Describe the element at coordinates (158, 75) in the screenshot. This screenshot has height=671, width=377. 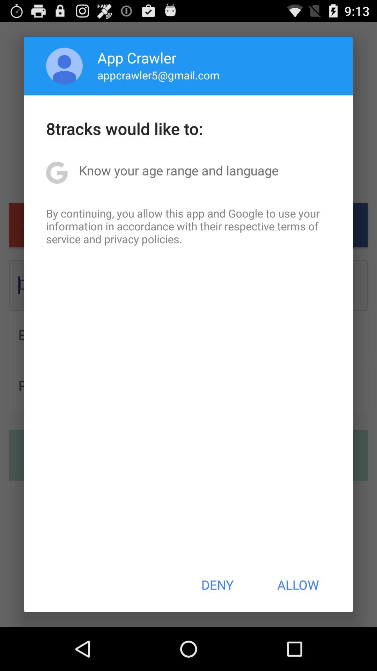
I see `swipe until appcrawler5@gmail.com app` at that location.